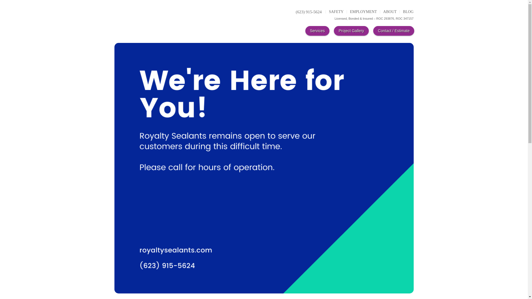  Describe the element at coordinates (390, 12) in the screenshot. I see `ABOUT` at that location.